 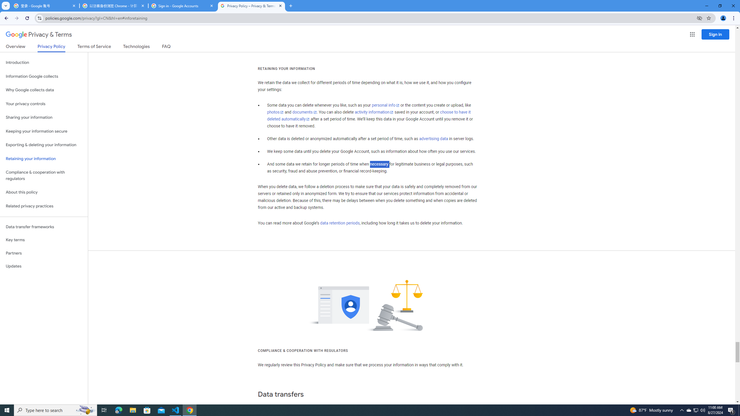 What do you see at coordinates (44, 131) in the screenshot?
I see `Keeping your information secure` at bounding box center [44, 131].